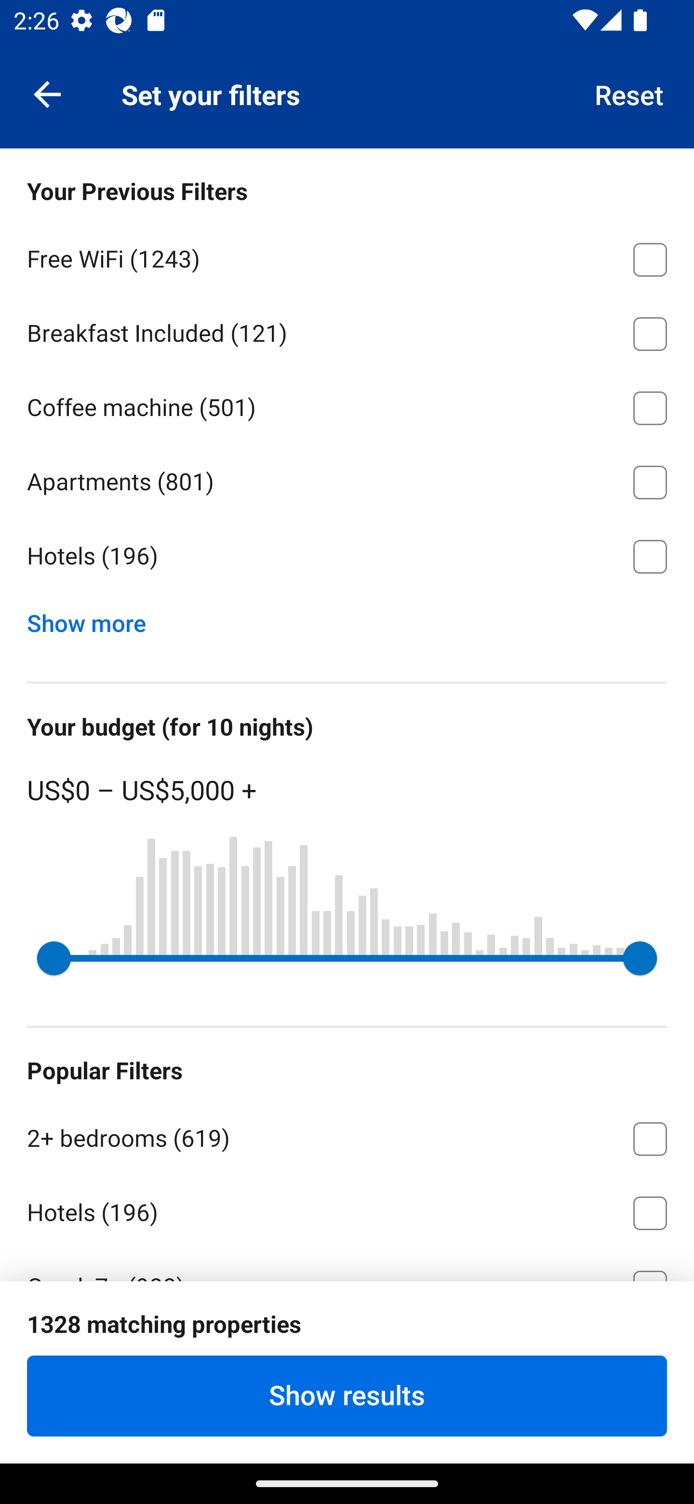 Image resolution: width=694 pixels, height=1504 pixels. What do you see at coordinates (93, 619) in the screenshot?
I see `Show more` at bounding box center [93, 619].